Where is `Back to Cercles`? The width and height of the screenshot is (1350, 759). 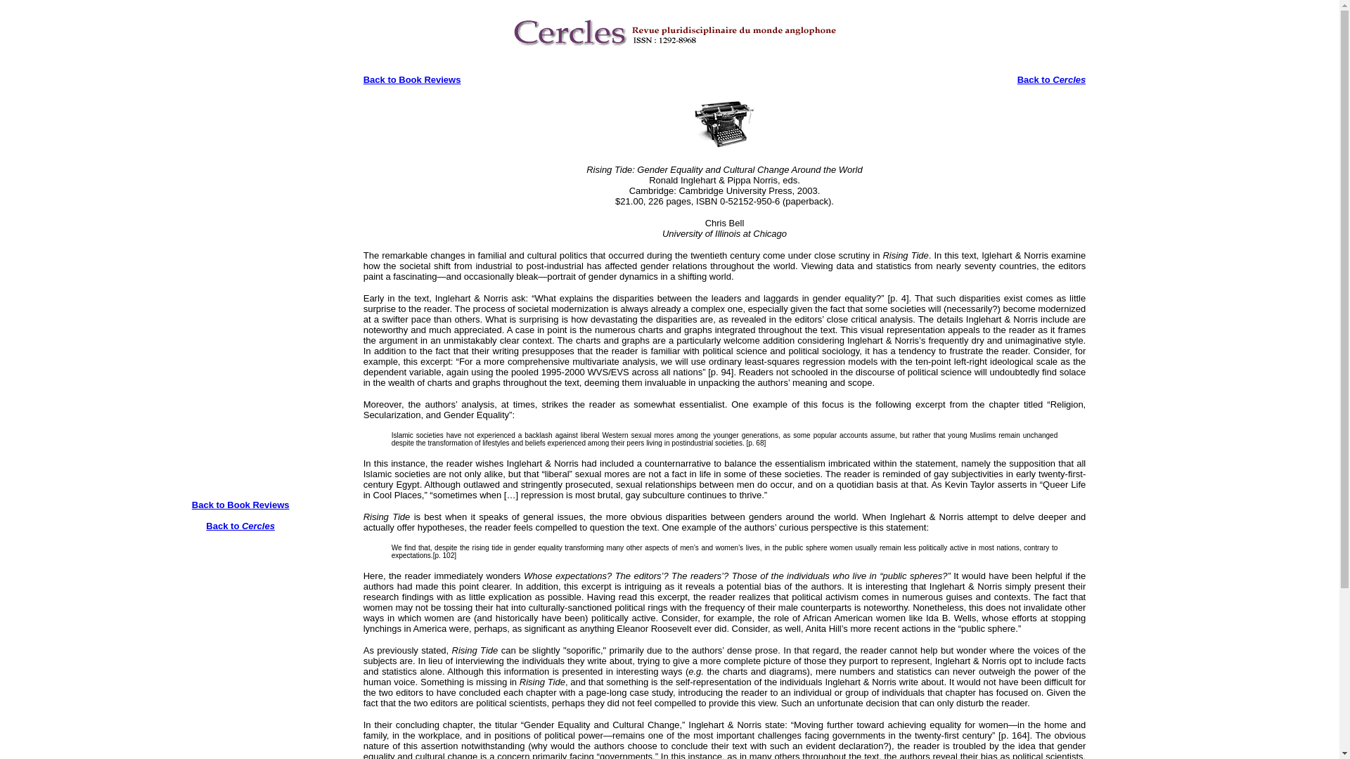
Back to Cercles is located at coordinates (240, 531).